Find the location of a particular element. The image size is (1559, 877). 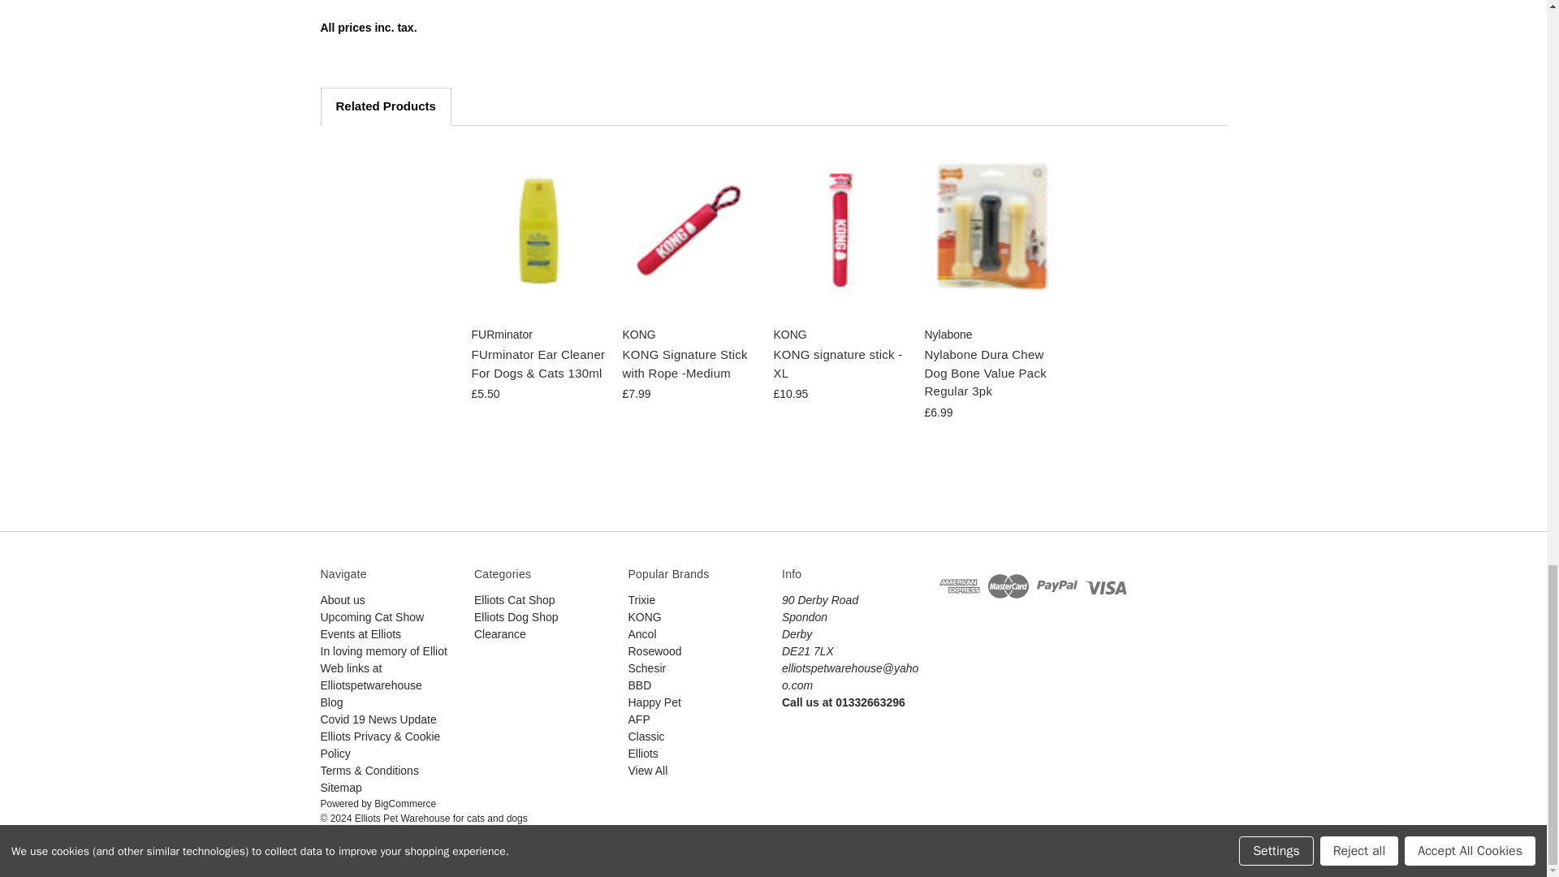

Mastercard is located at coordinates (1008, 586).